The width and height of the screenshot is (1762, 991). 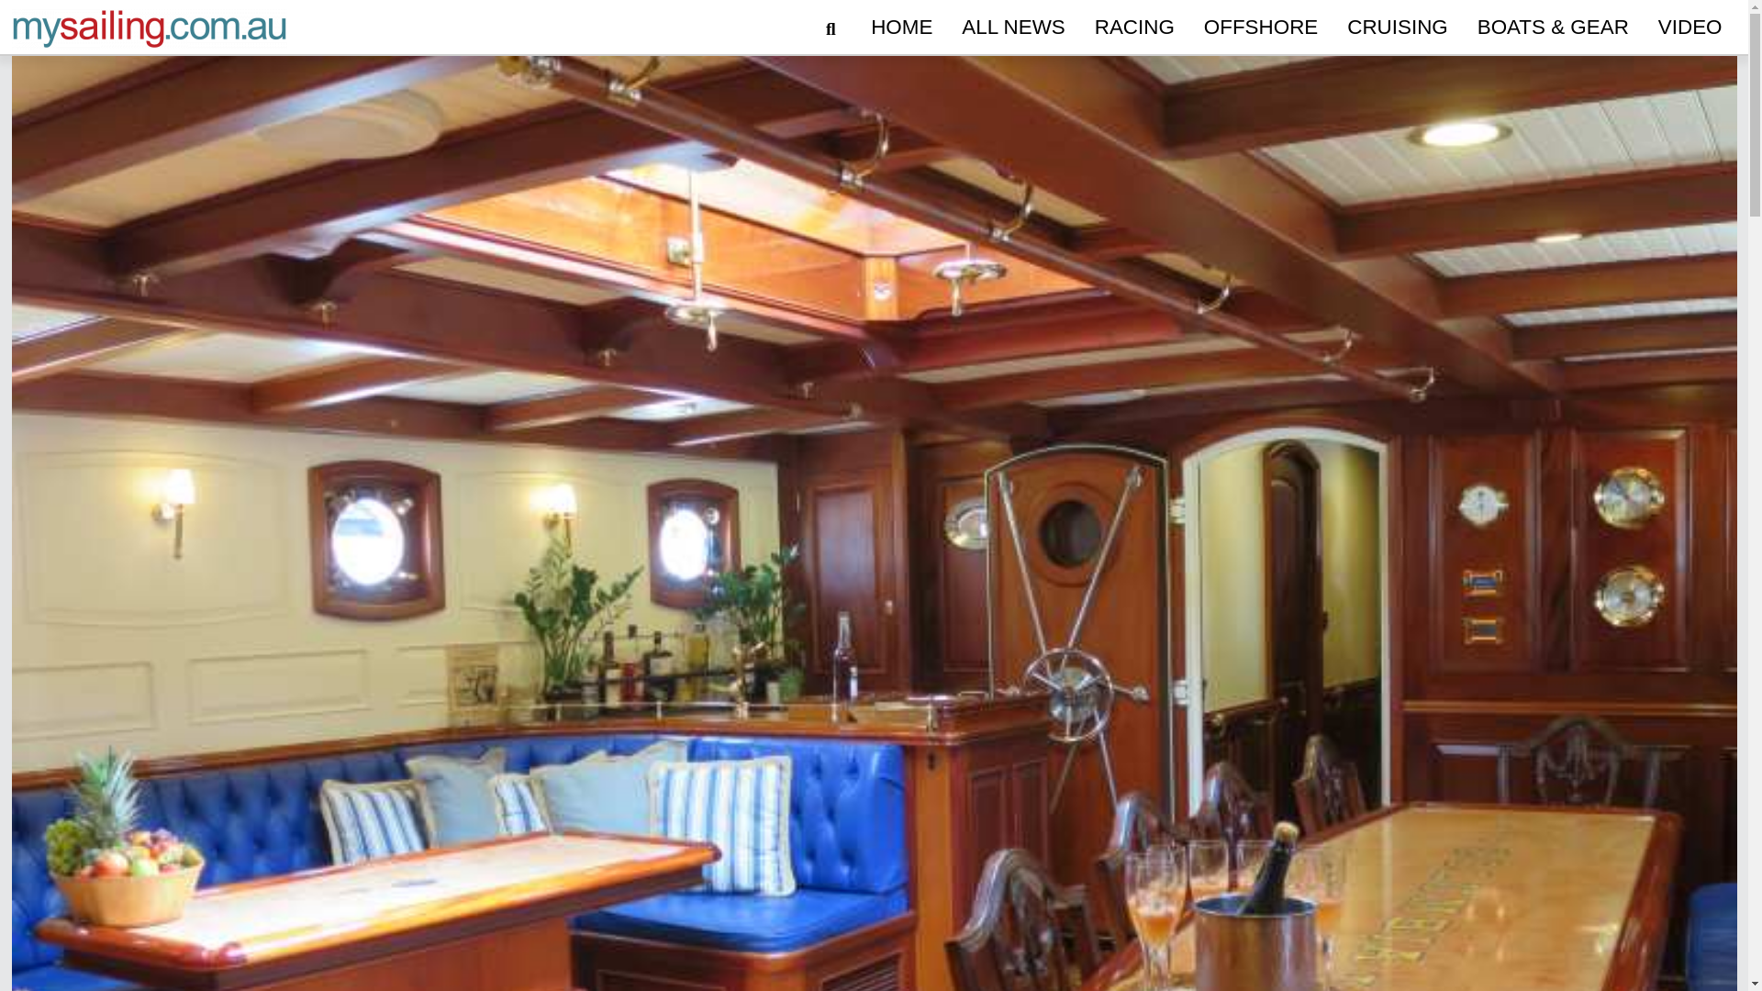 What do you see at coordinates (901, 28) in the screenshot?
I see `HOME` at bounding box center [901, 28].